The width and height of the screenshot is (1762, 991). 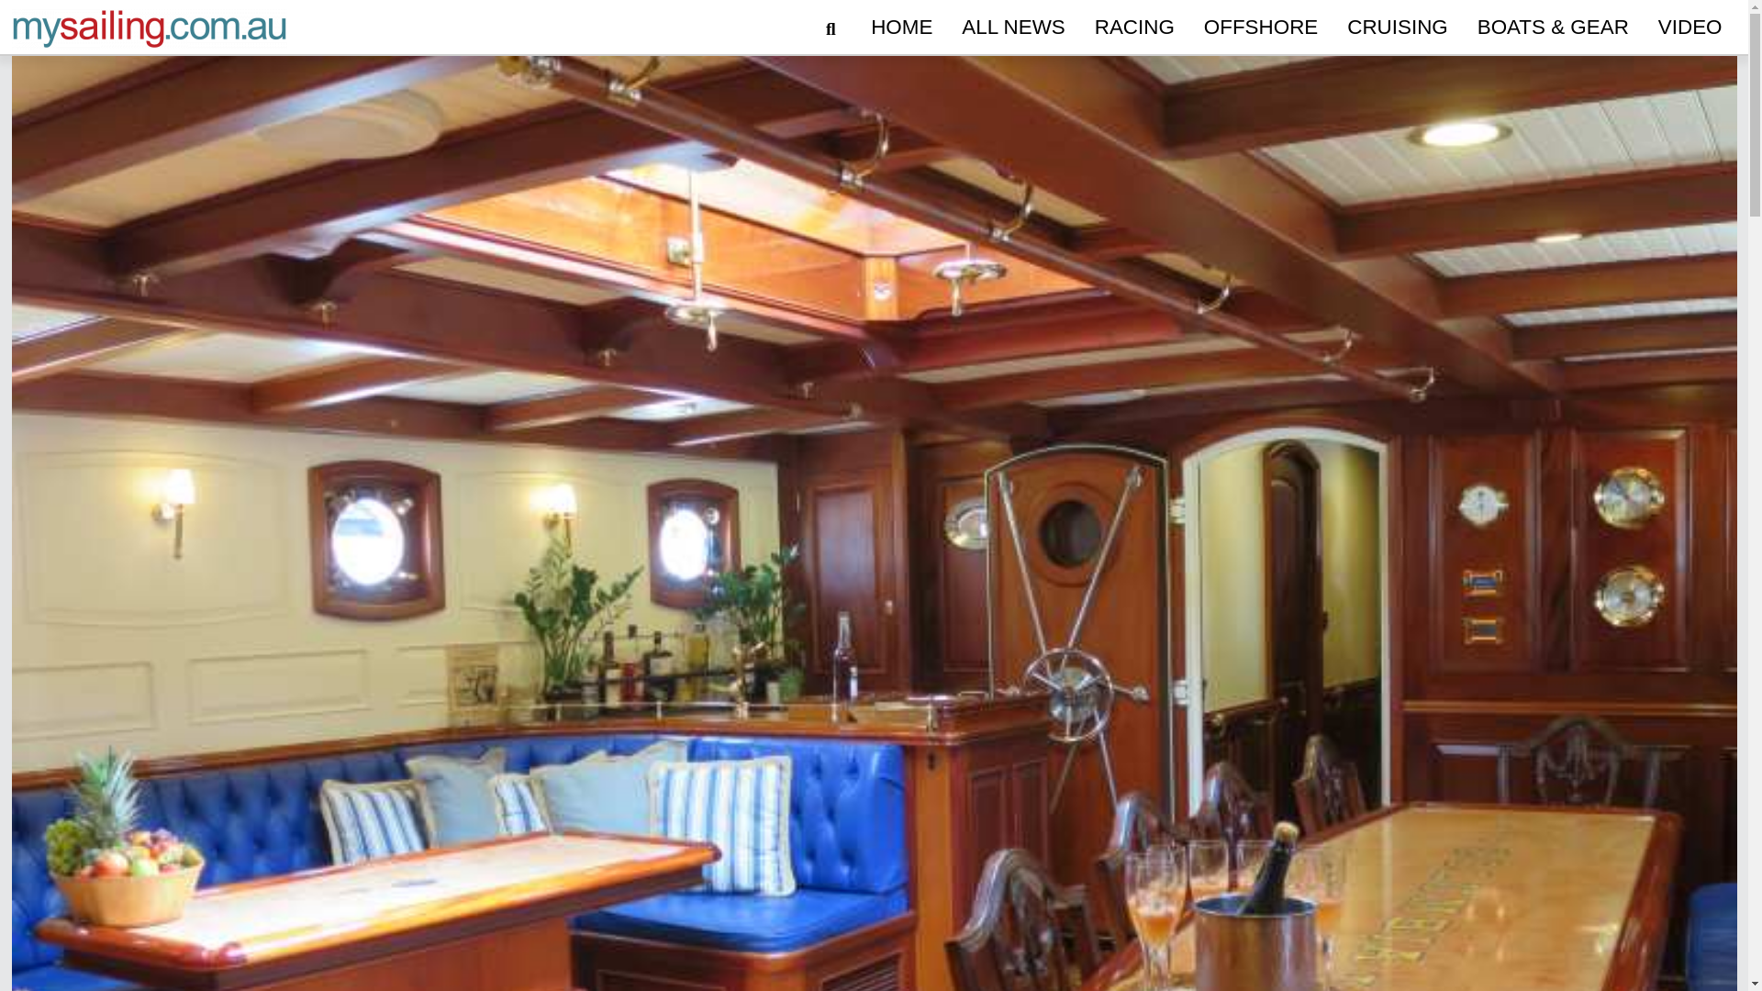 What do you see at coordinates (901, 28) in the screenshot?
I see `HOME` at bounding box center [901, 28].